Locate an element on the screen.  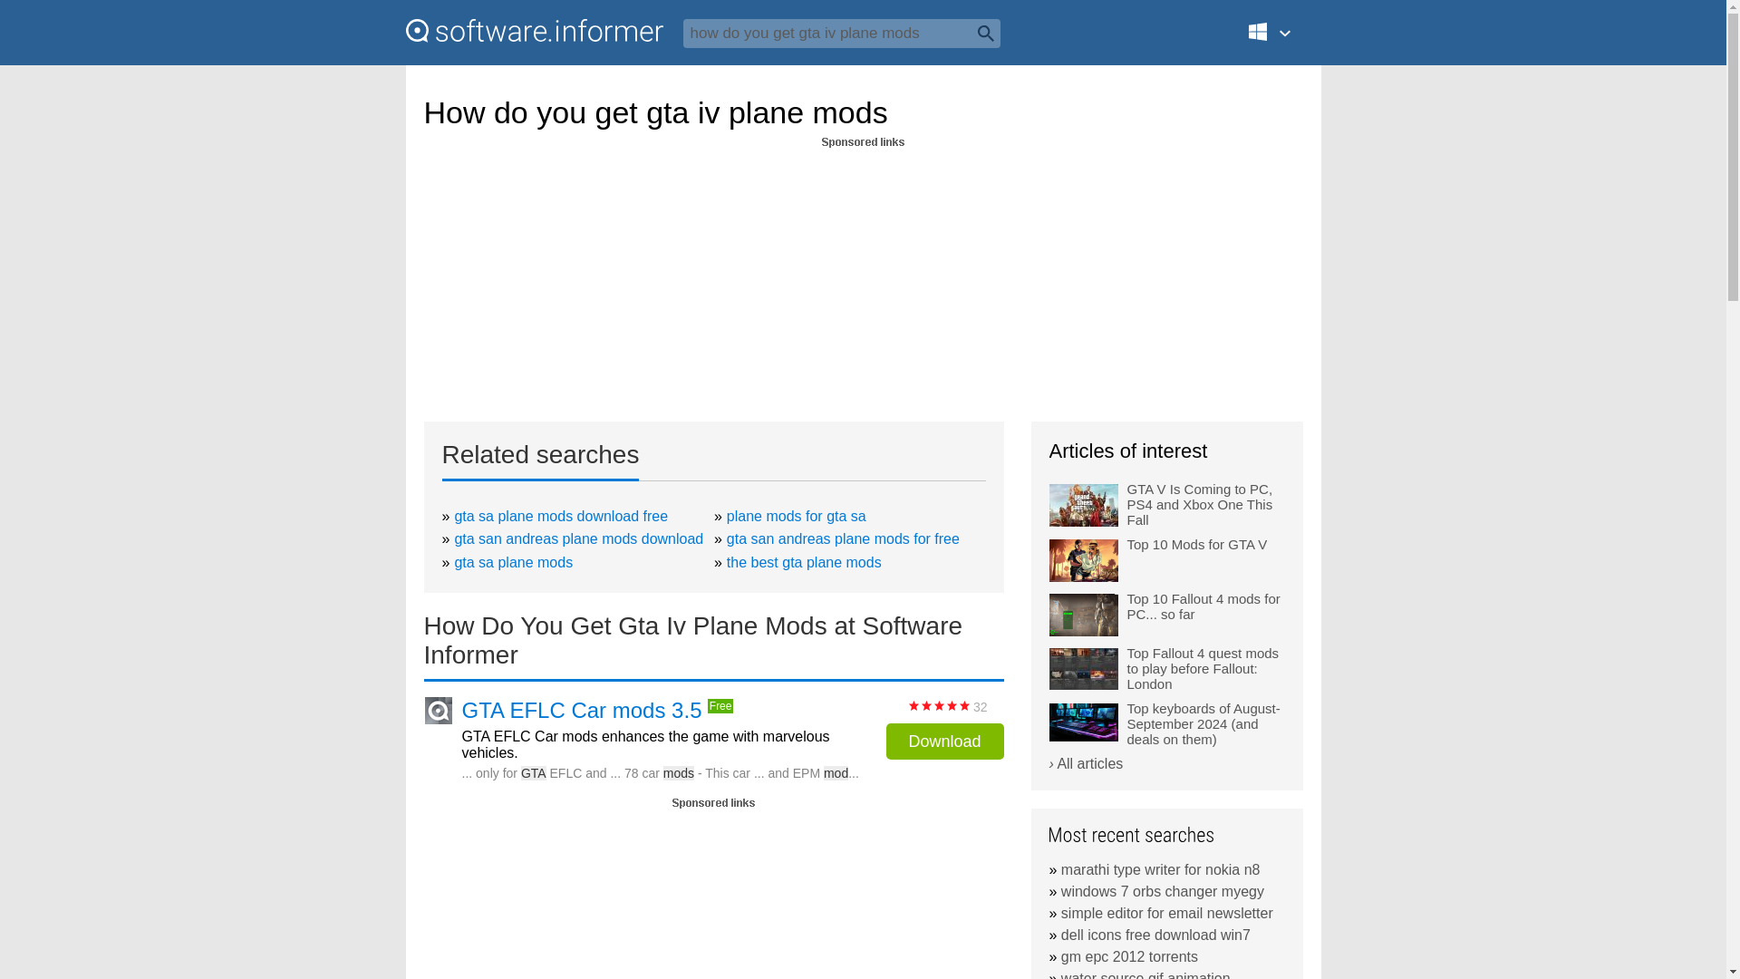
how do you get gta iv plane mods is located at coordinates (842, 33).